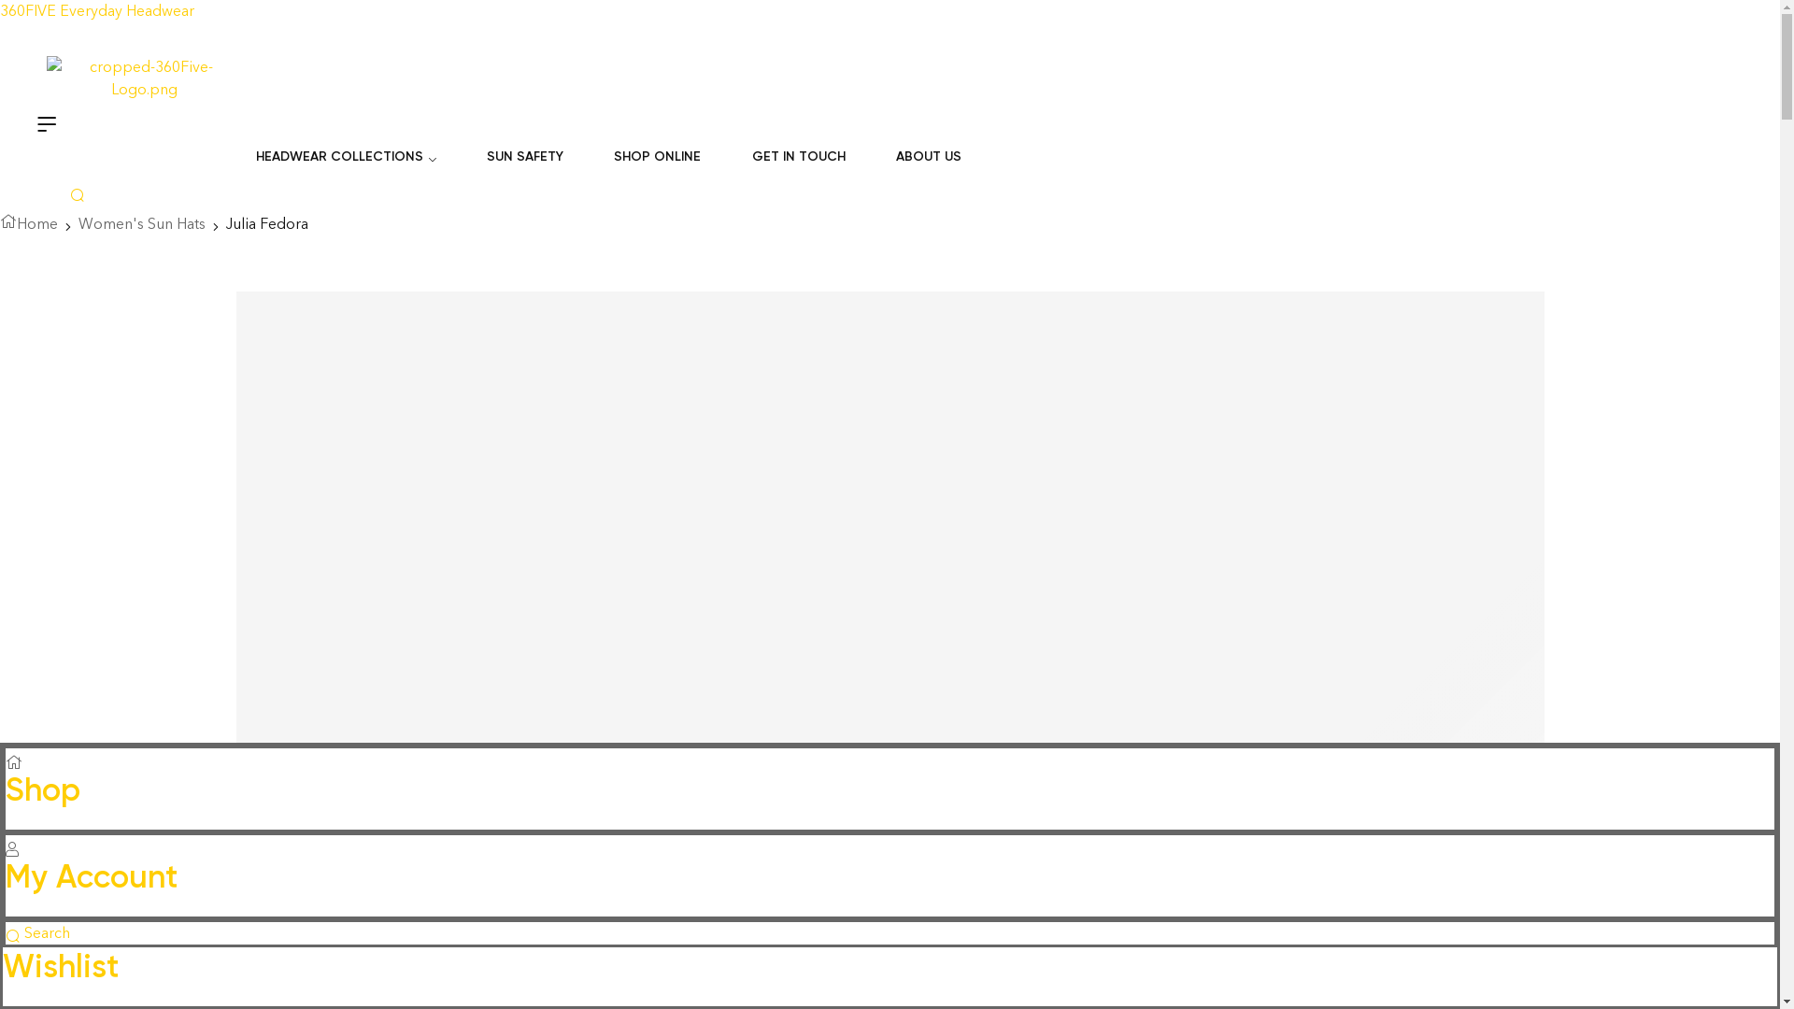 This screenshot has width=1794, height=1009. What do you see at coordinates (97, 11) in the screenshot?
I see `360FIVE Everyday Headwear` at bounding box center [97, 11].